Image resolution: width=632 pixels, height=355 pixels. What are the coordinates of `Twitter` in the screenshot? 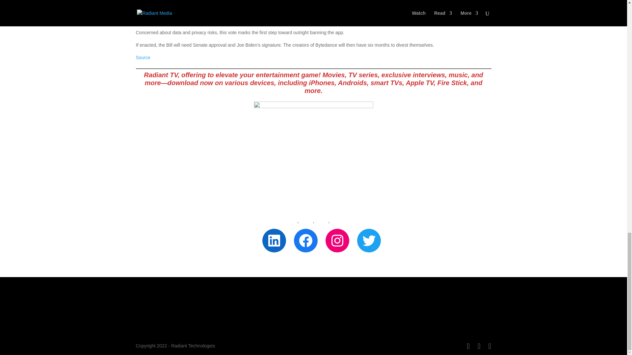 It's located at (369, 240).